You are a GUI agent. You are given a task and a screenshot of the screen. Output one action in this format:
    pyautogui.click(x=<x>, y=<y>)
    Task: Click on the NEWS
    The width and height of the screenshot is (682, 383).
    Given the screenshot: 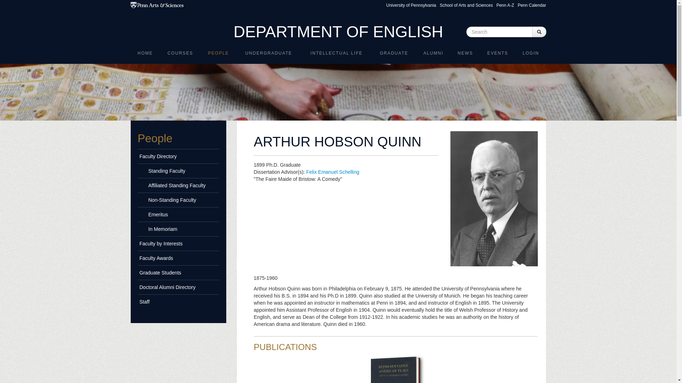 What is the action you would take?
    pyautogui.click(x=465, y=53)
    